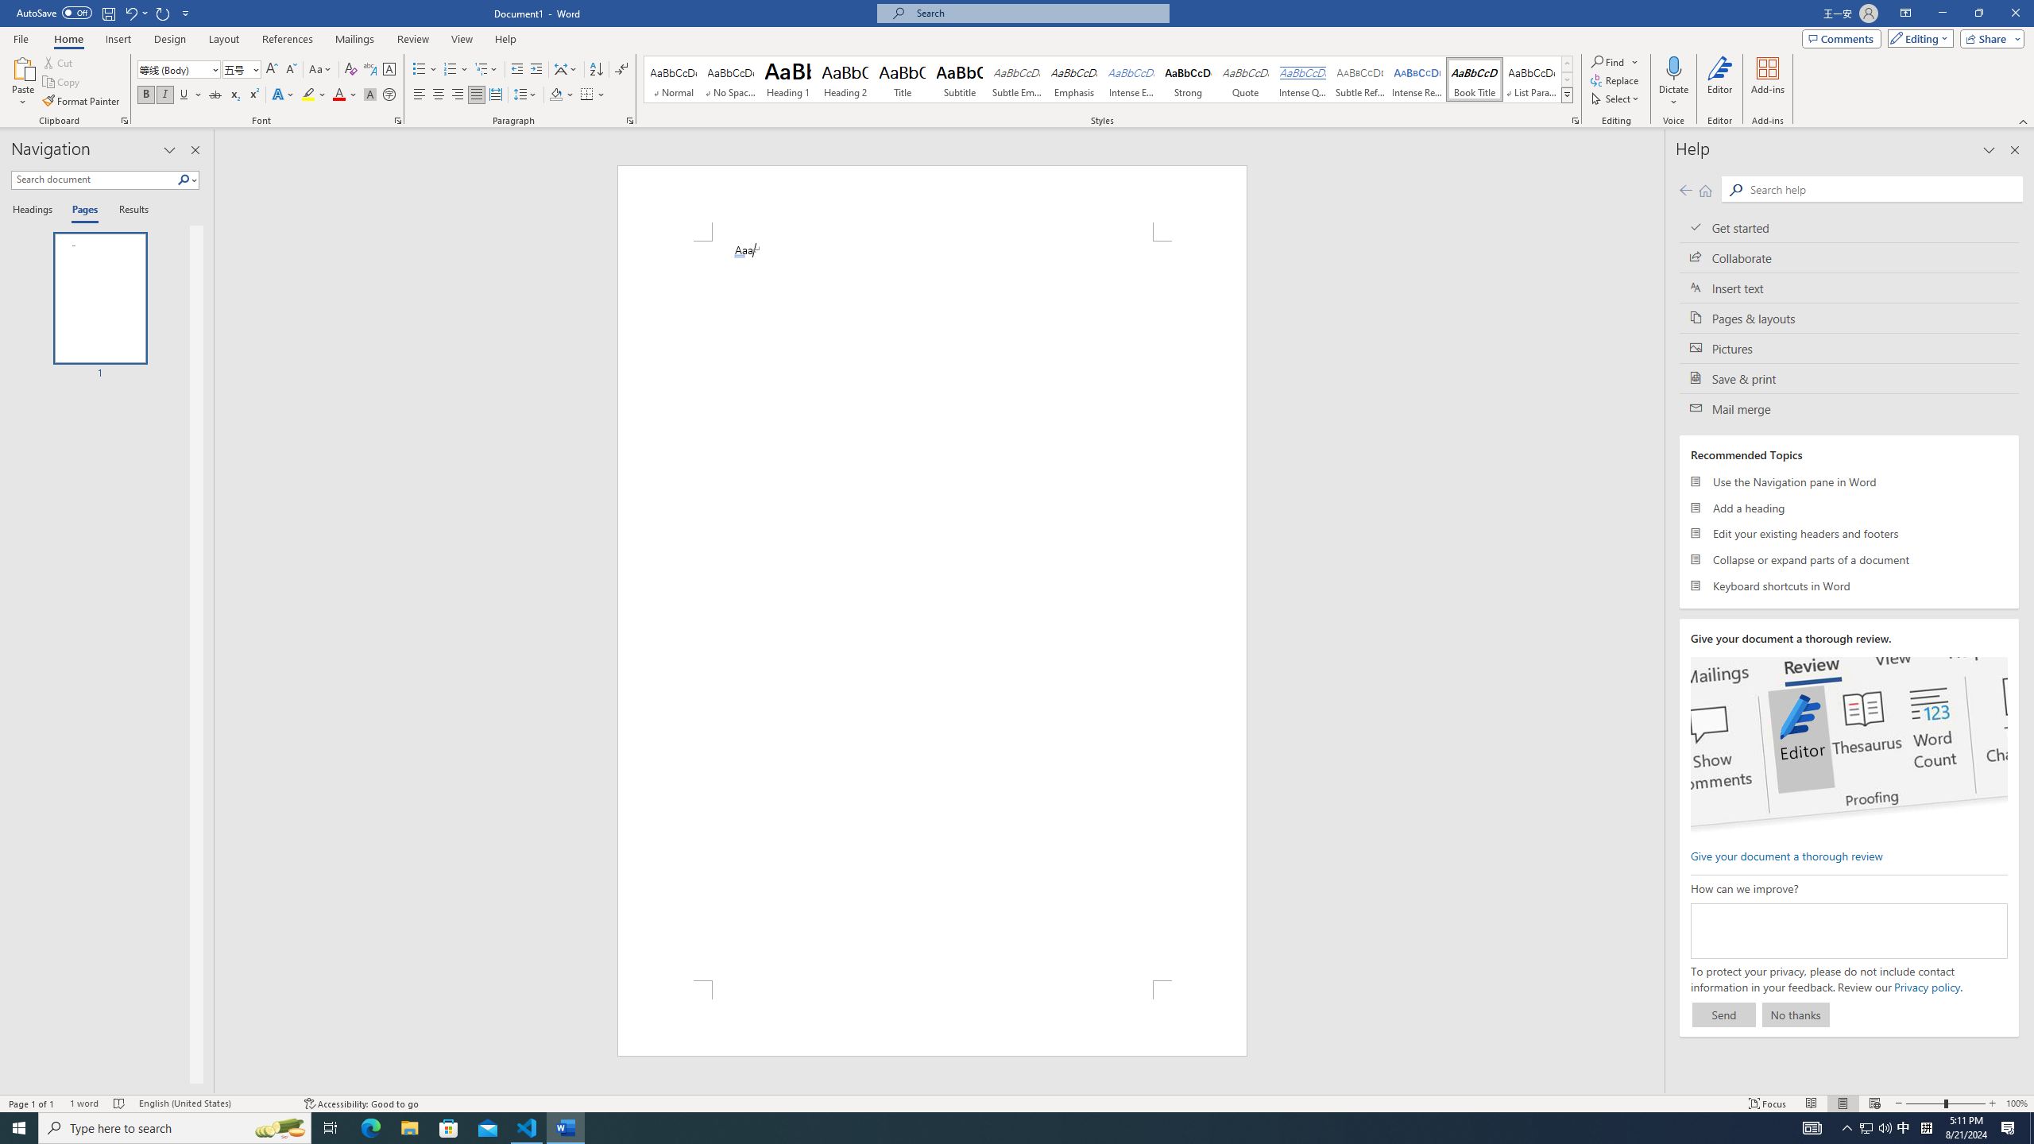 The height and width of the screenshot is (1144, 2034). I want to click on How can we improve?, so click(1848, 931).